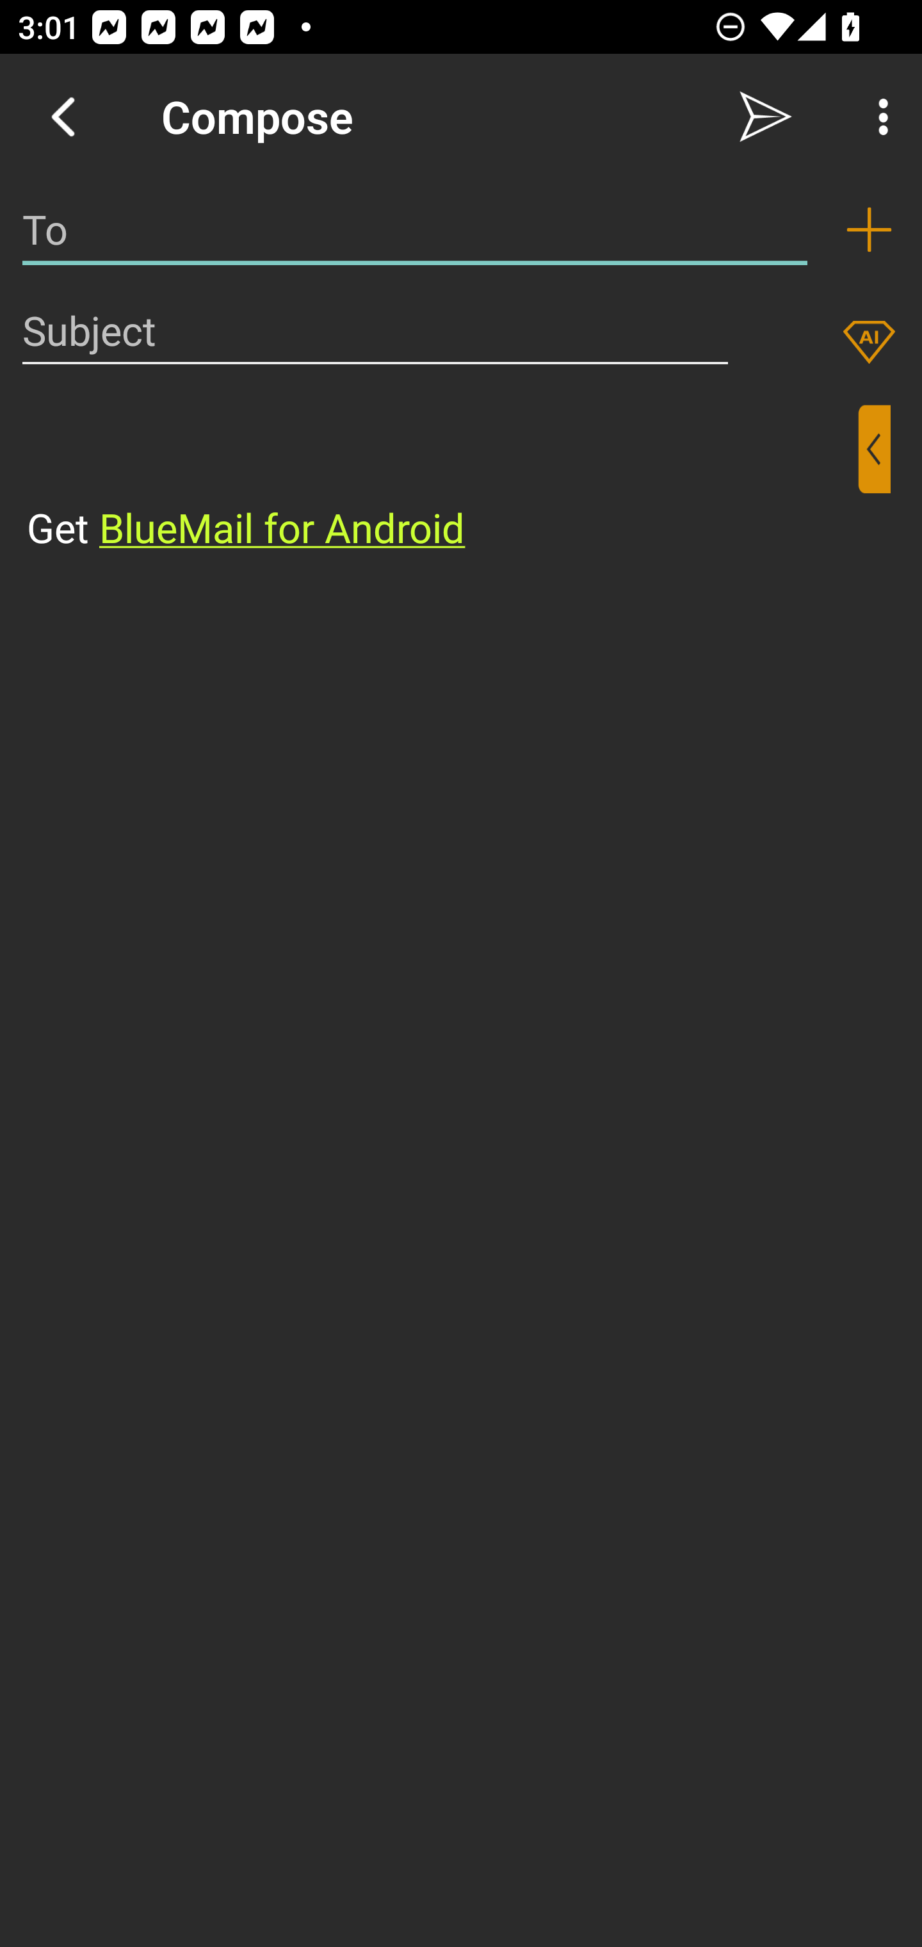 The height and width of the screenshot is (1947, 922). I want to click on More Options, so click(877, 117).